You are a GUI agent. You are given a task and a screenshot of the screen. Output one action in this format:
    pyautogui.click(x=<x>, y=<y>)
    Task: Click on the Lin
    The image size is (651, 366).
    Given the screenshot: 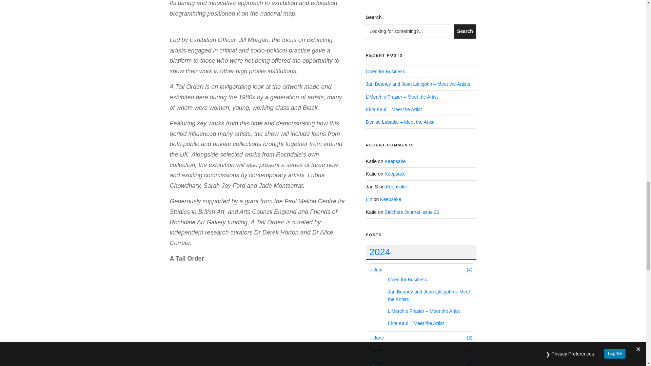 What is the action you would take?
    pyautogui.click(x=369, y=199)
    